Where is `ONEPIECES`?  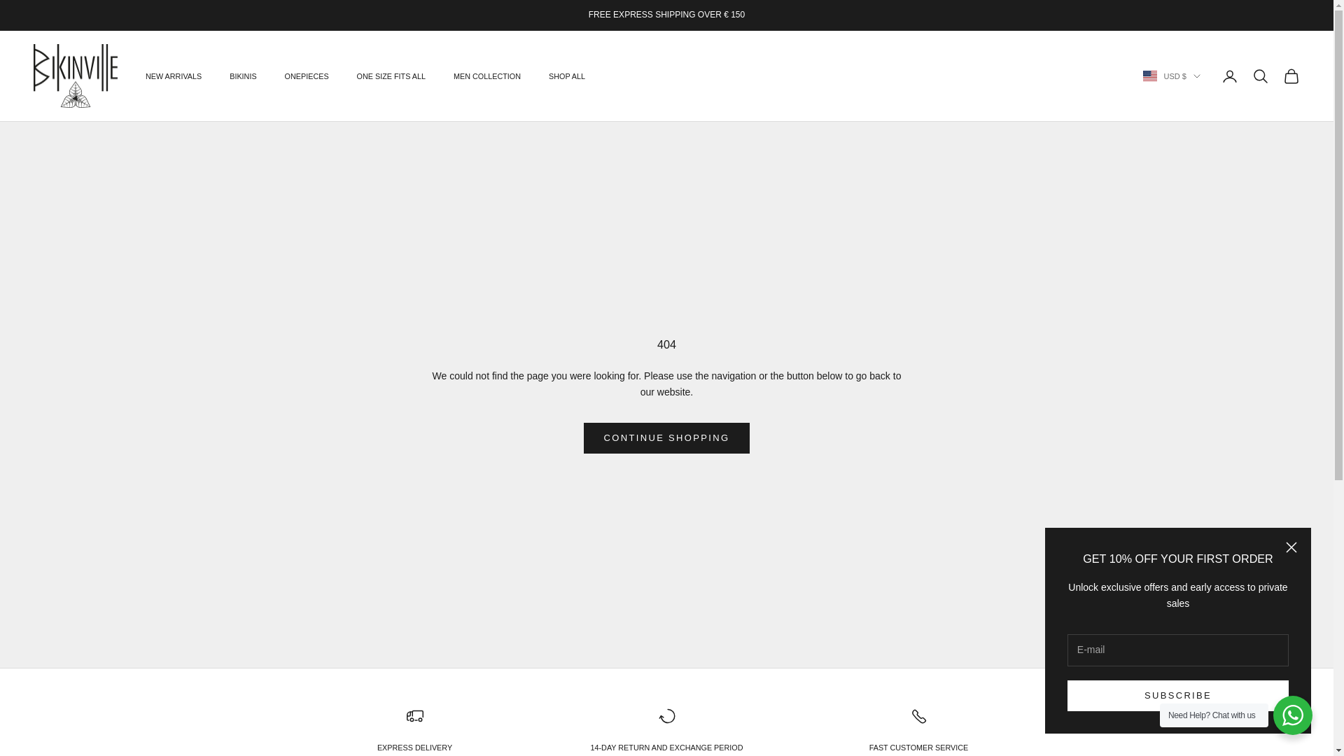 ONEPIECES is located at coordinates (307, 76).